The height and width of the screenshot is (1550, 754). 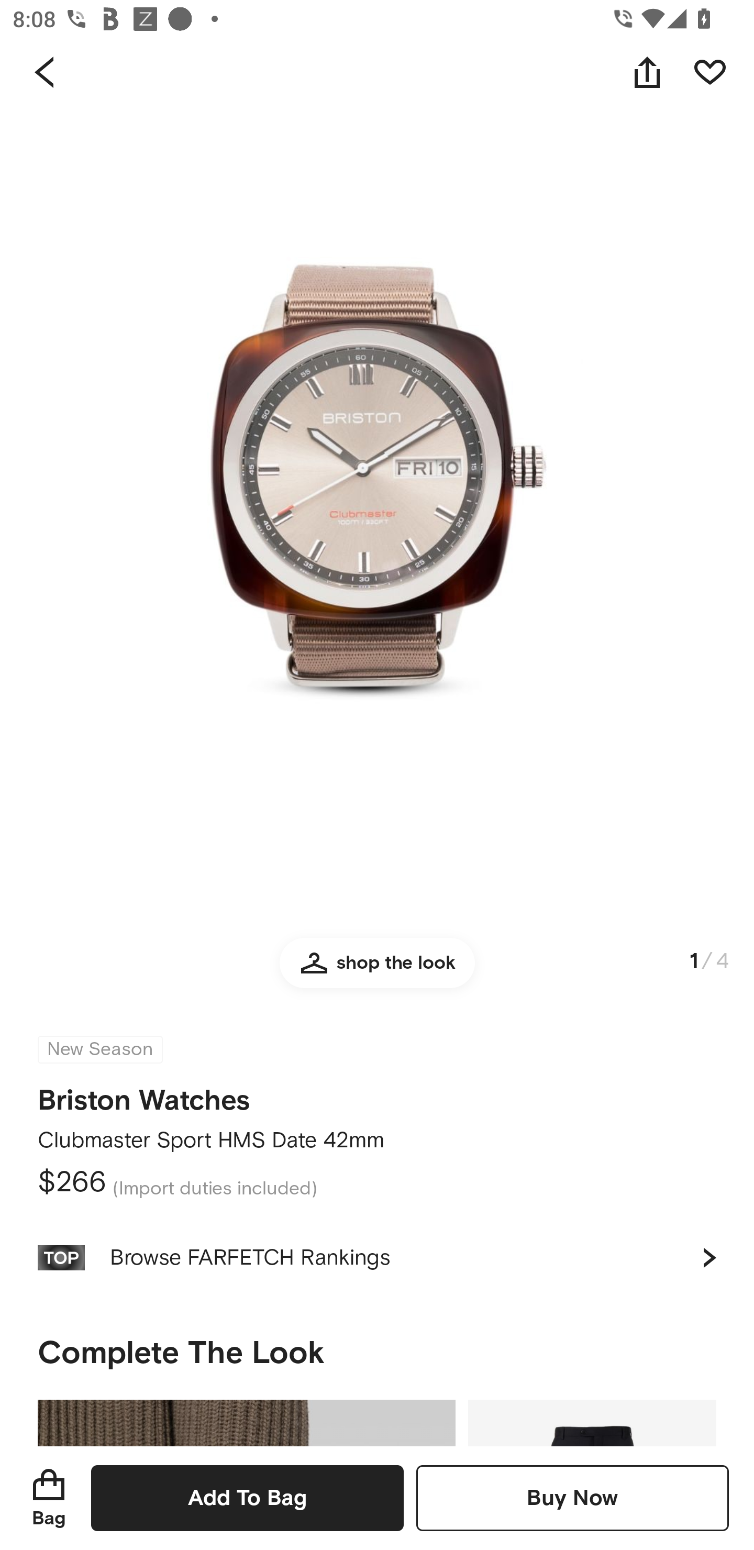 What do you see at coordinates (377, 1258) in the screenshot?
I see `Browse FARFETCH Rankings` at bounding box center [377, 1258].